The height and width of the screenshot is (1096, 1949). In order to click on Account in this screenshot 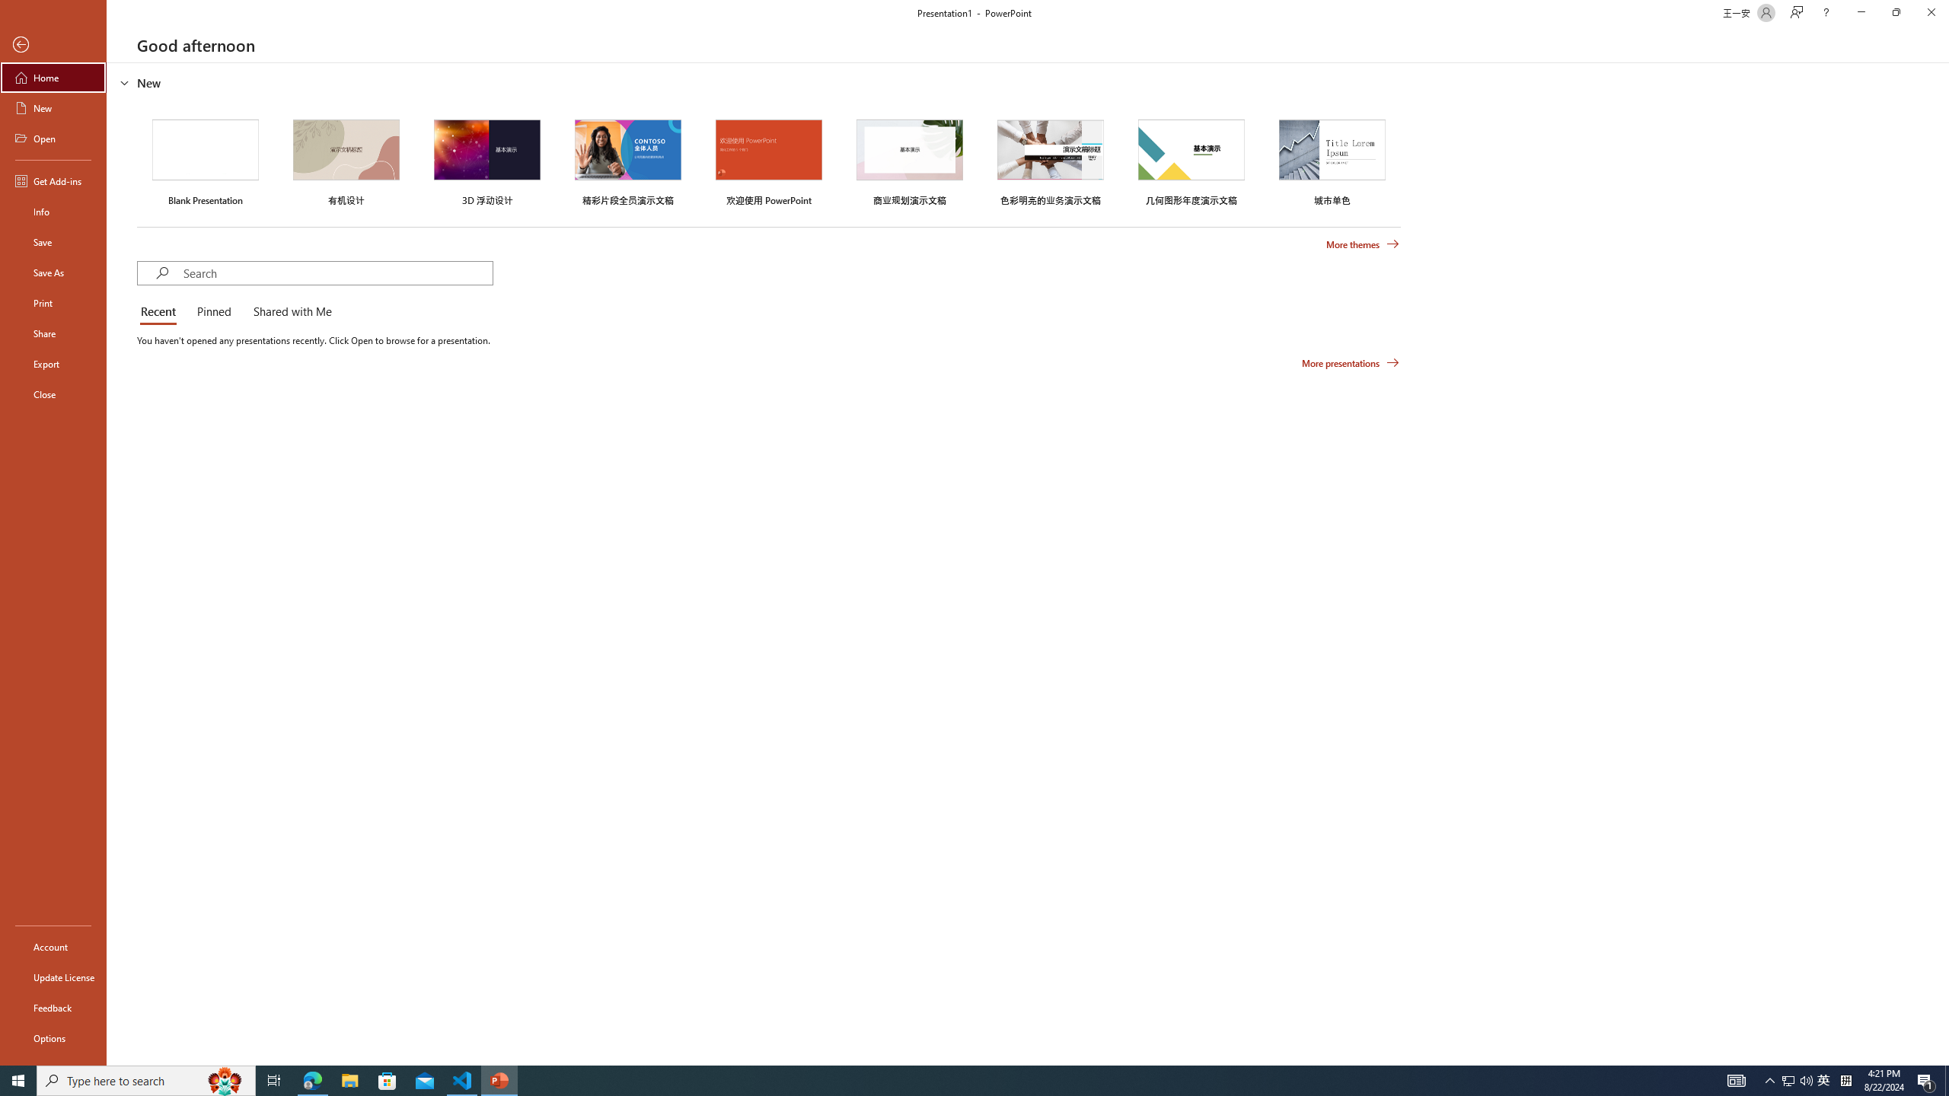, I will do `click(53, 947)`.